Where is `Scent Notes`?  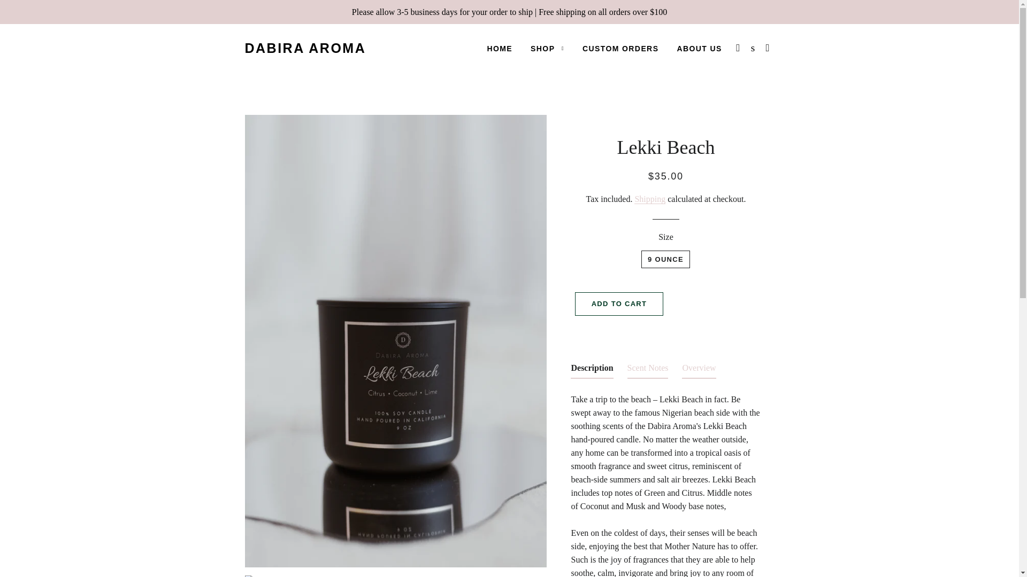 Scent Notes is located at coordinates (648, 370).